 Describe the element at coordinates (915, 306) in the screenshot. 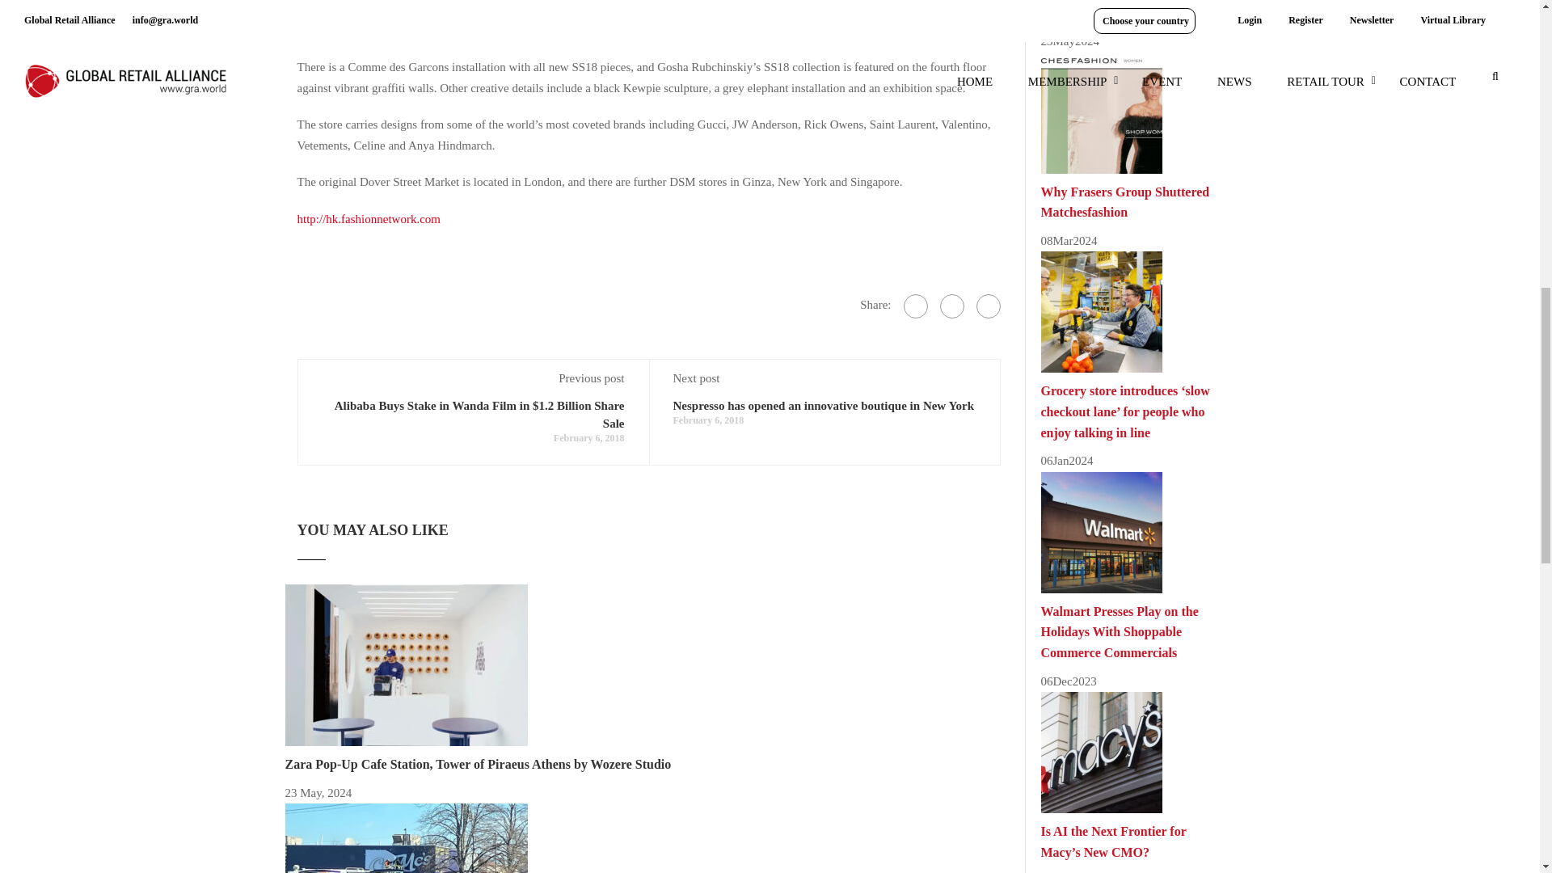

I see `Facebook` at that location.